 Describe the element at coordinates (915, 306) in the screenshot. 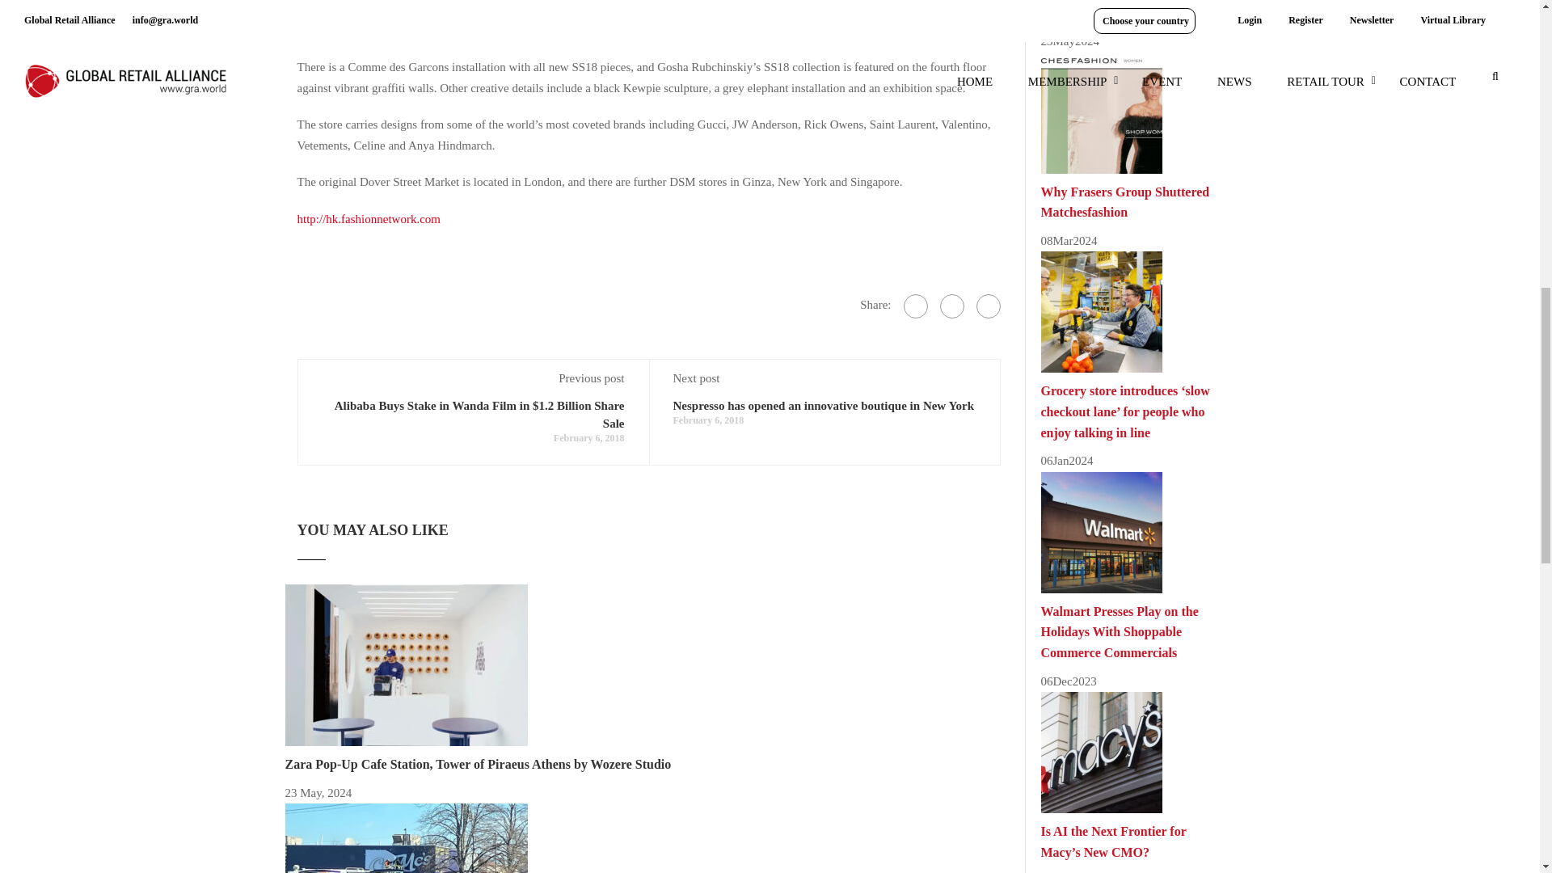

I see `Facebook` at that location.